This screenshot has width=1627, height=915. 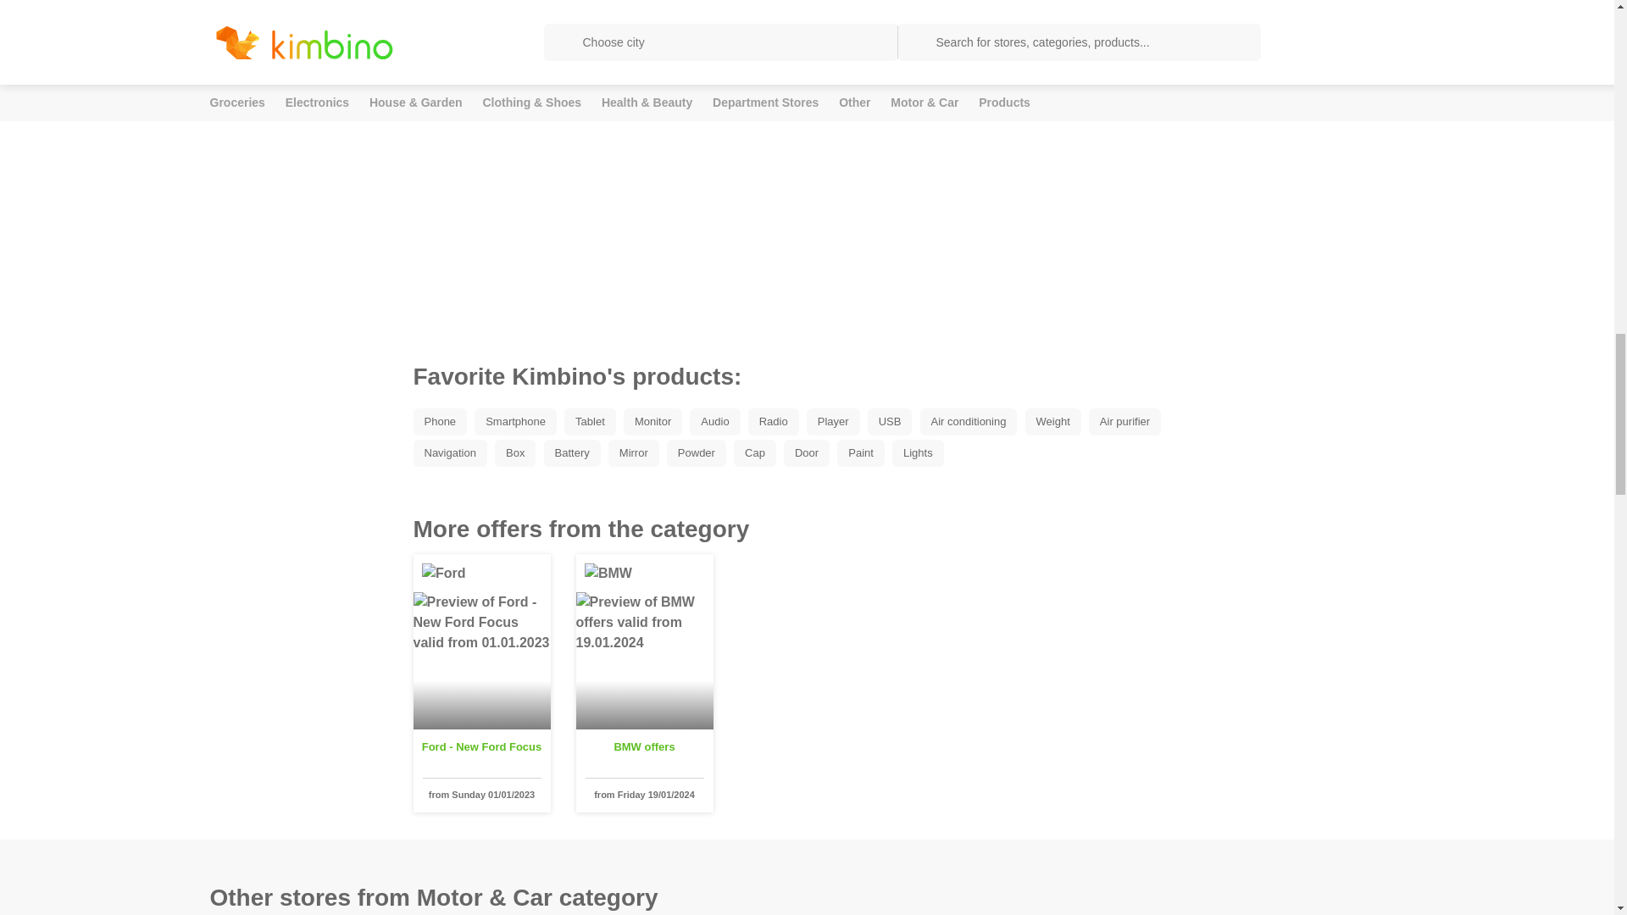 I want to click on Air purifier, so click(x=1128, y=420).